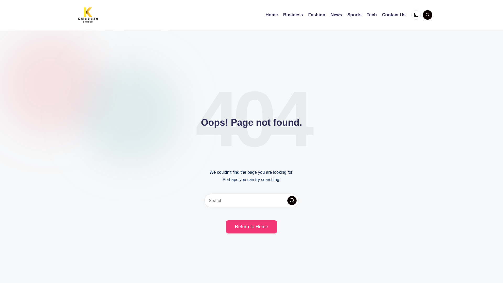  What do you see at coordinates (371, 15) in the screenshot?
I see `Tech` at bounding box center [371, 15].